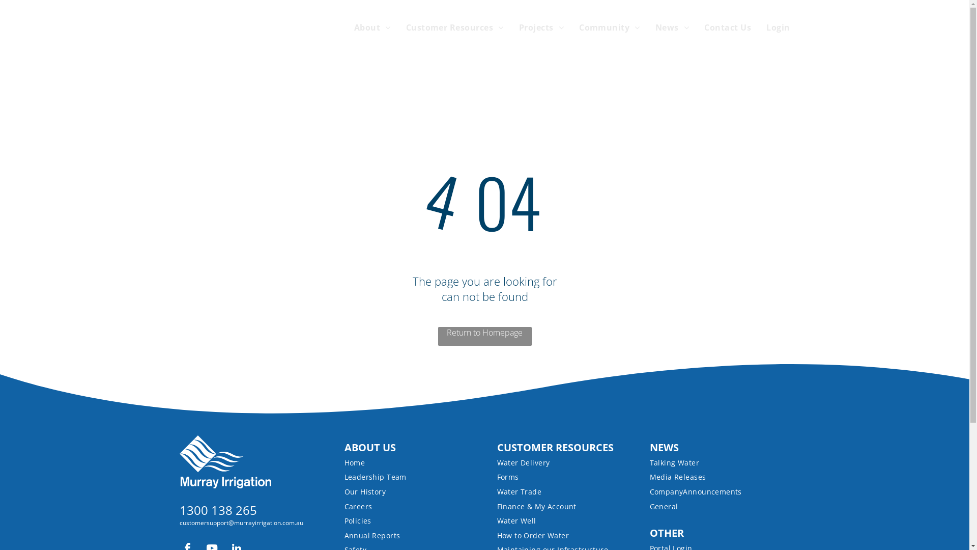 This screenshot has width=977, height=550. Describe the element at coordinates (404, 520) in the screenshot. I see `Policies` at that location.